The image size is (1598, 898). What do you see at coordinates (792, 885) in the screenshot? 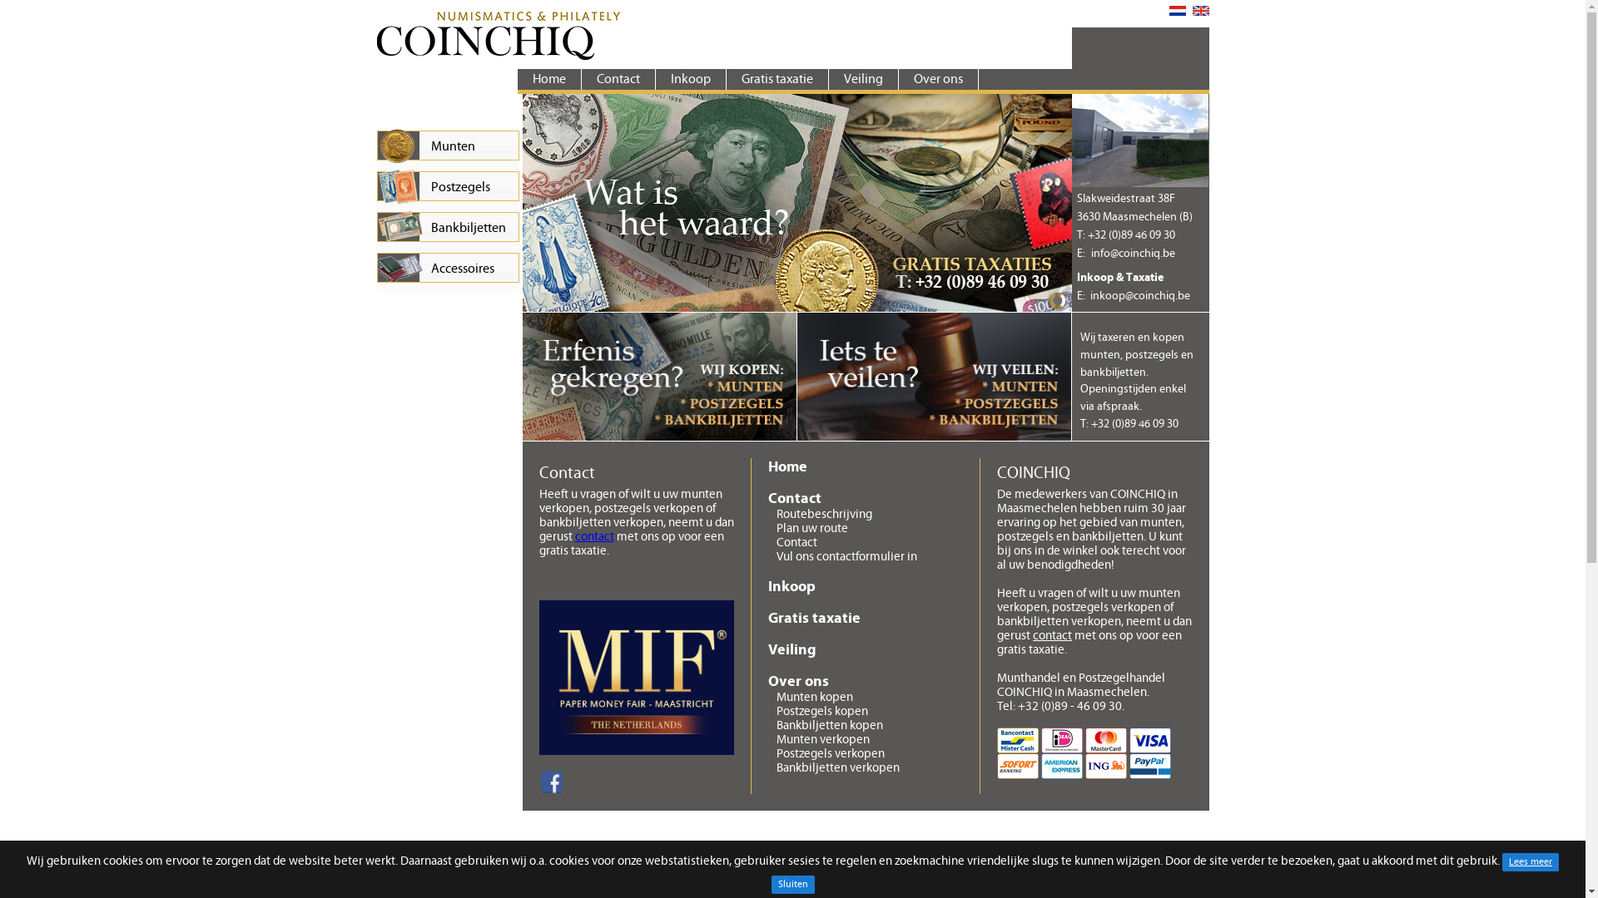
I see `Sluiten` at bounding box center [792, 885].